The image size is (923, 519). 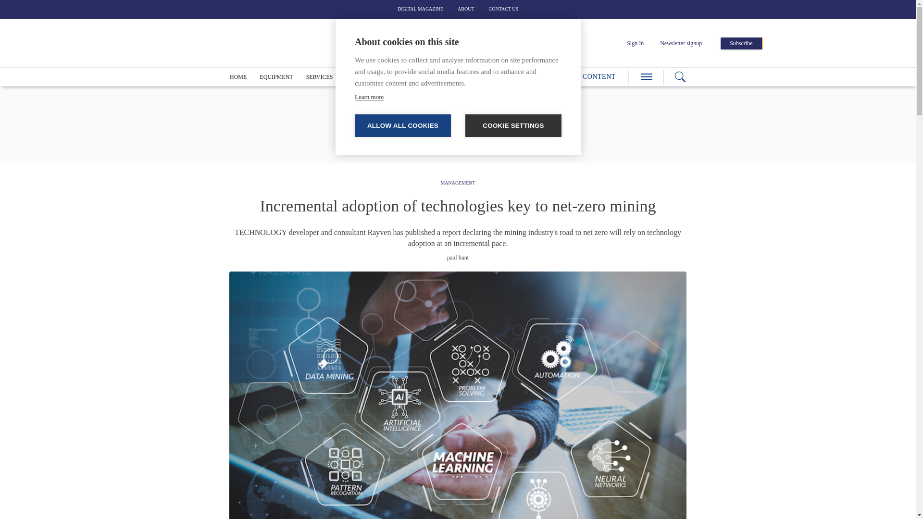 What do you see at coordinates (238, 77) in the screenshot?
I see `Home` at bounding box center [238, 77].